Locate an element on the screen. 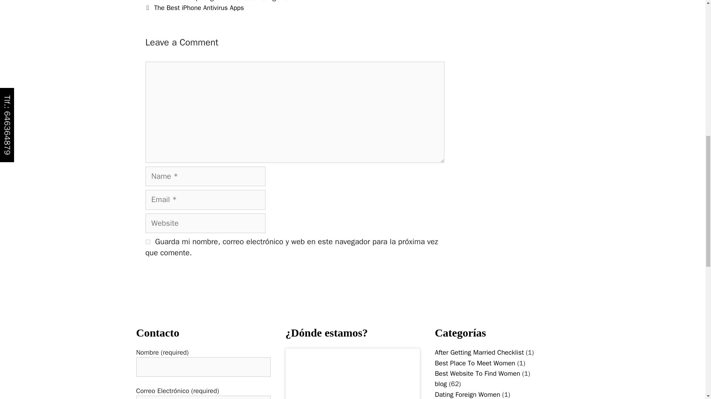 Image resolution: width=711 pixels, height=399 pixels. Previous is located at coordinates (217, 1).